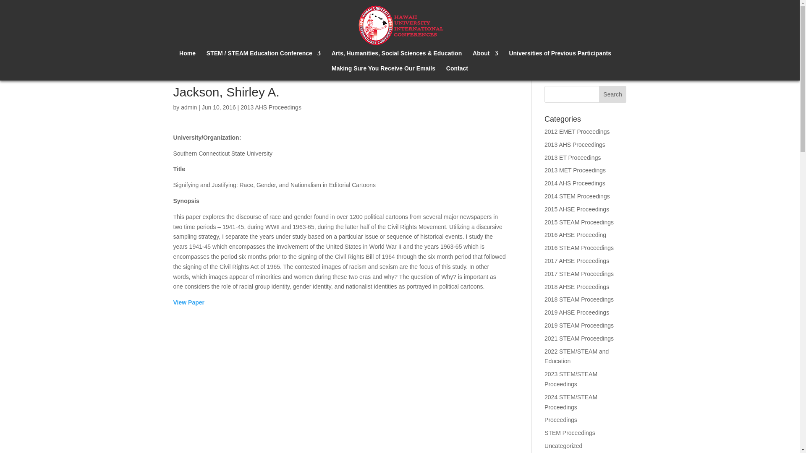 The height and width of the screenshot is (453, 806). I want to click on Home, so click(187, 57).